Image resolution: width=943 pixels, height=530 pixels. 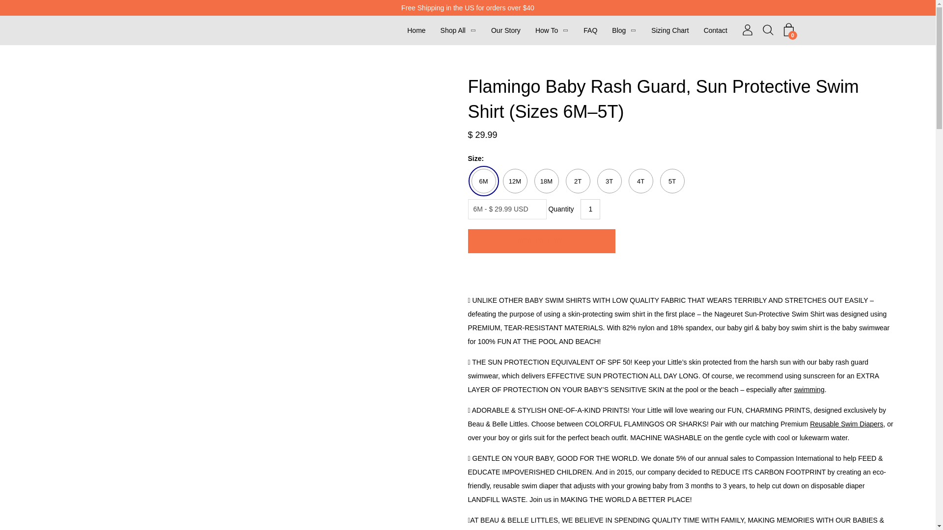 I want to click on 12M, so click(x=515, y=181).